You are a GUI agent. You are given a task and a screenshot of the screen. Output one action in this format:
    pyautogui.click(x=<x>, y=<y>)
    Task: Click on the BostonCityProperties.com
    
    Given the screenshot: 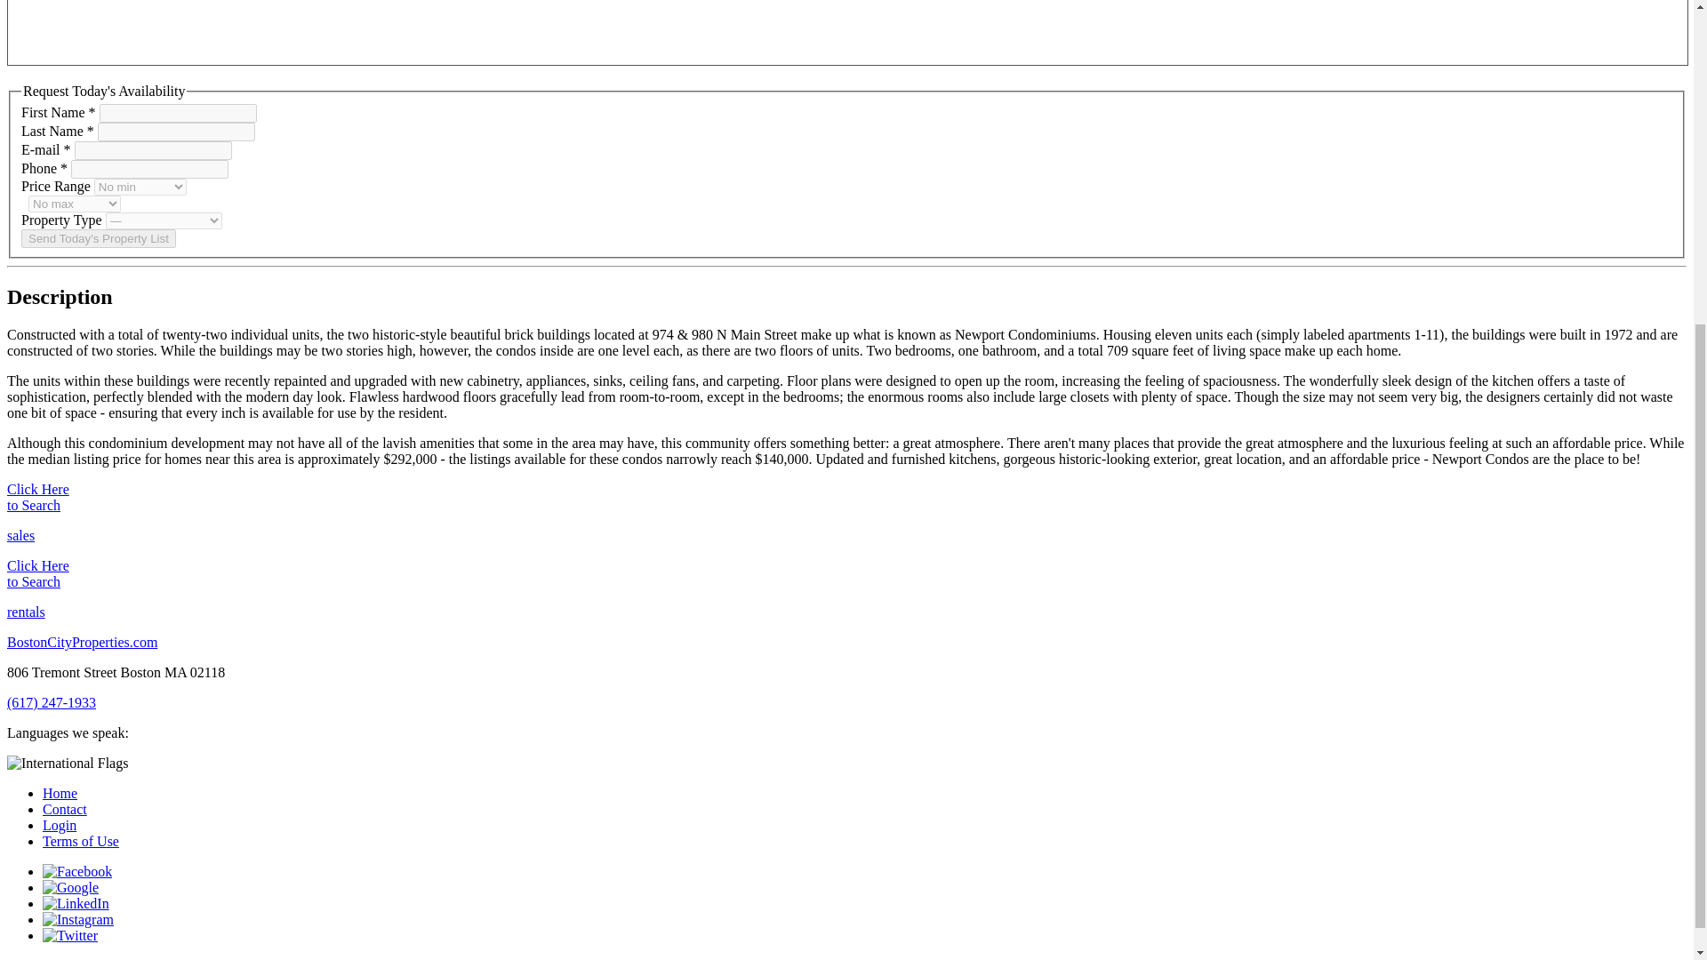 What is the action you would take?
    pyautogui.click(x=82, y=642)
    